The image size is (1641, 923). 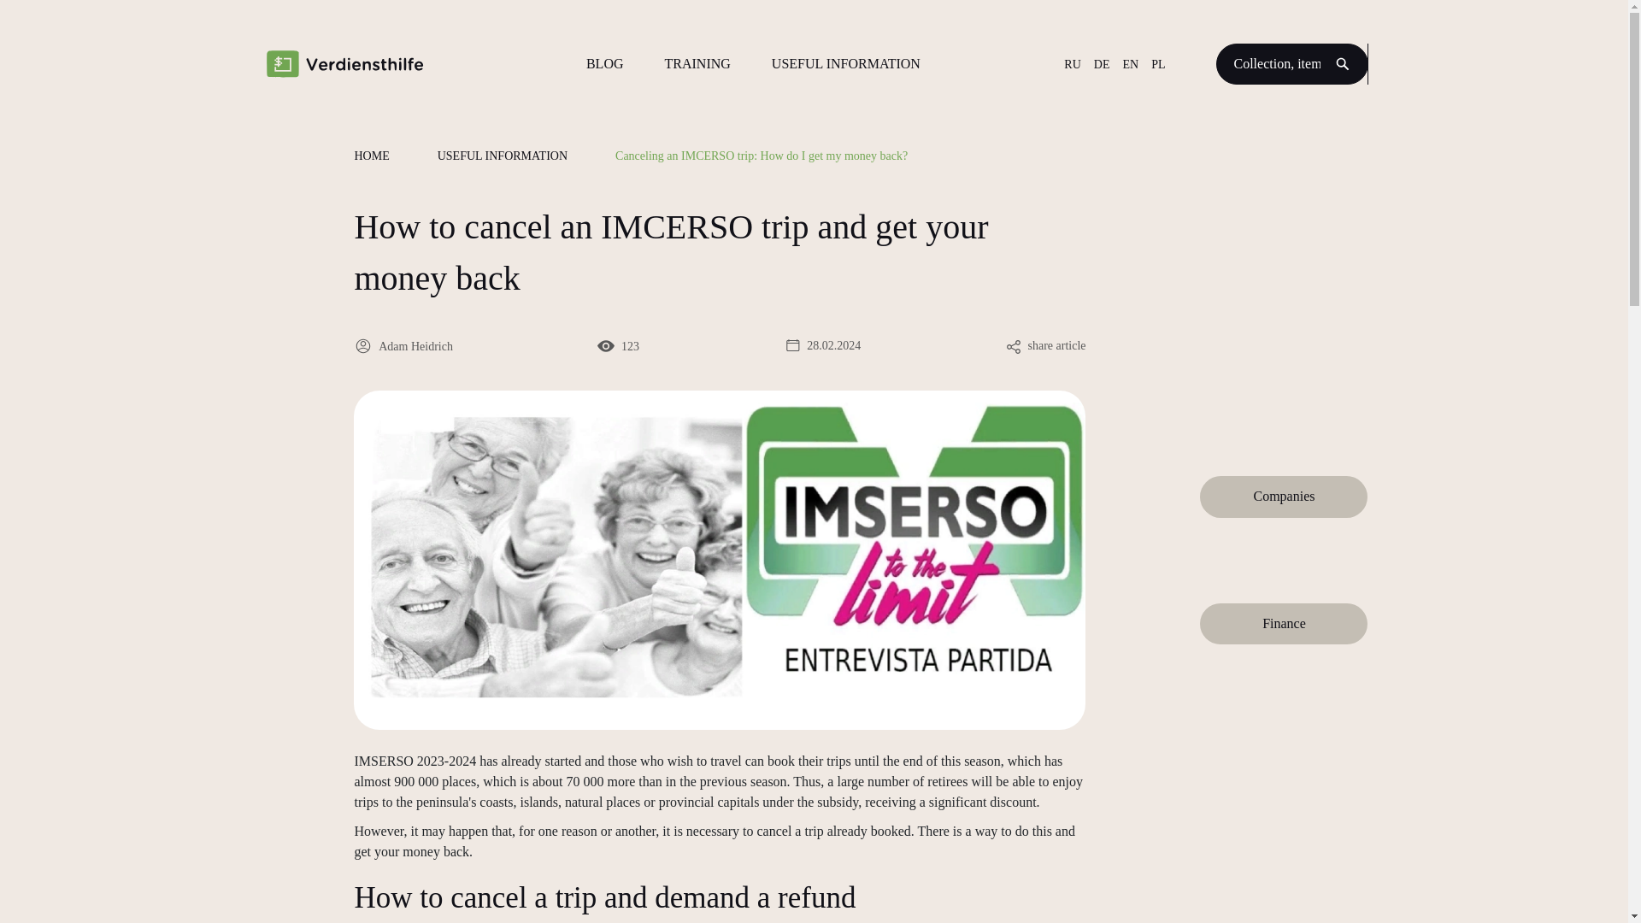 What do you see at coordinates (846, 63) in the screenshot?
I see `USEFUL INFORMATION` at bounding box center [846, 63].